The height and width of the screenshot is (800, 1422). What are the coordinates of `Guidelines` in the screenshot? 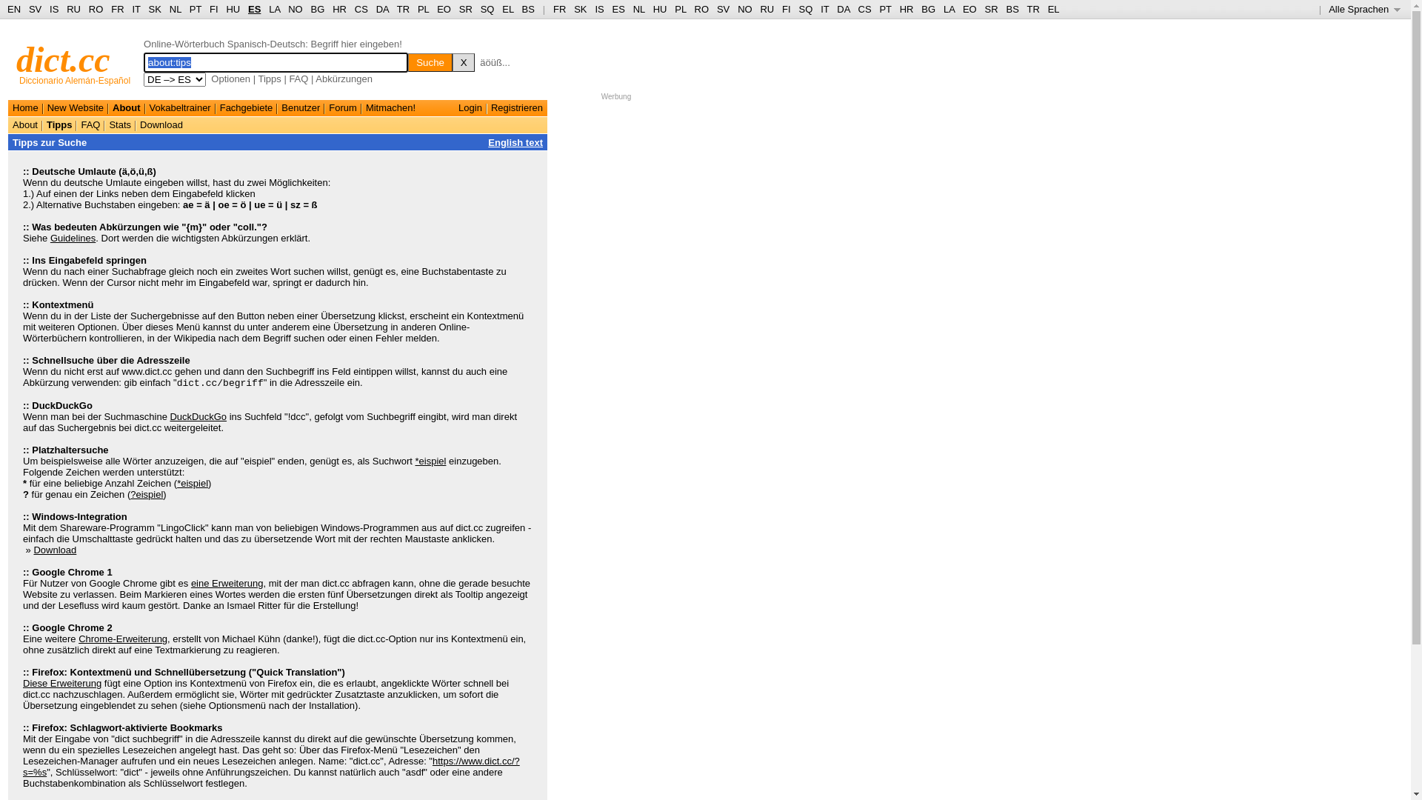 It's located at (73, 239).